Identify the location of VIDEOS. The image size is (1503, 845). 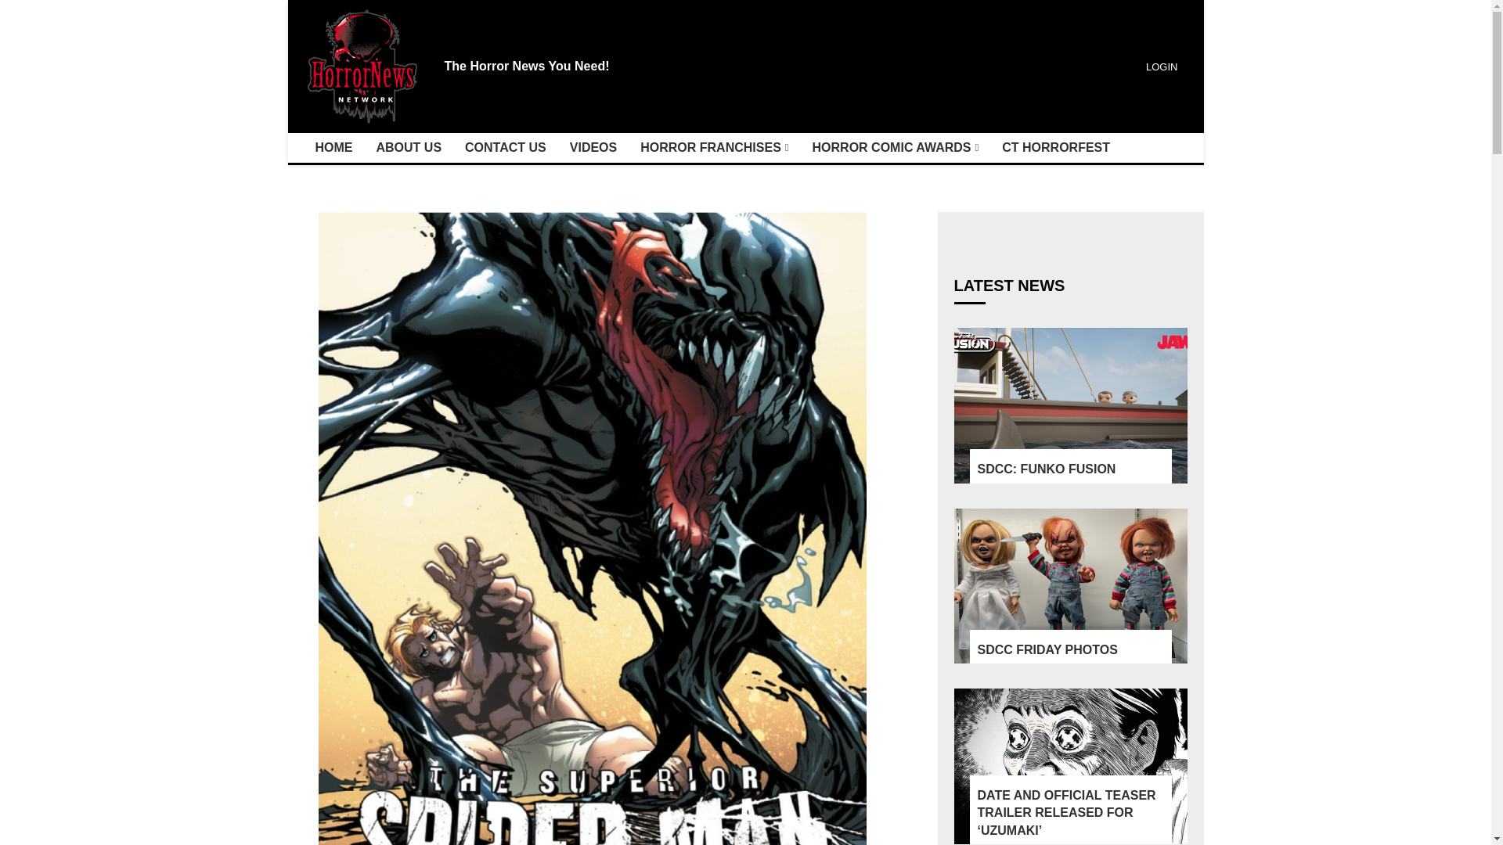
(593, 147).